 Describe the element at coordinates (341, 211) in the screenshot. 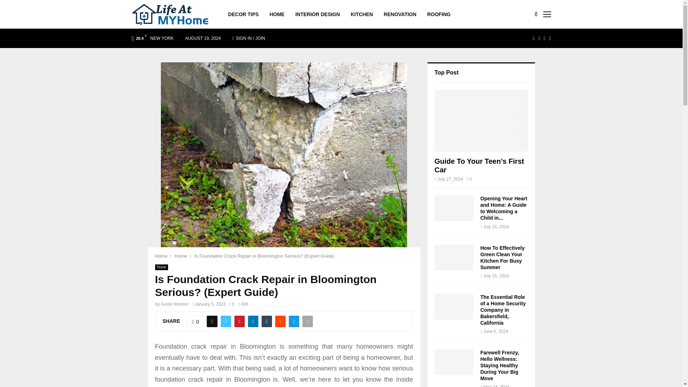

I see `Sign up new account` at that location.